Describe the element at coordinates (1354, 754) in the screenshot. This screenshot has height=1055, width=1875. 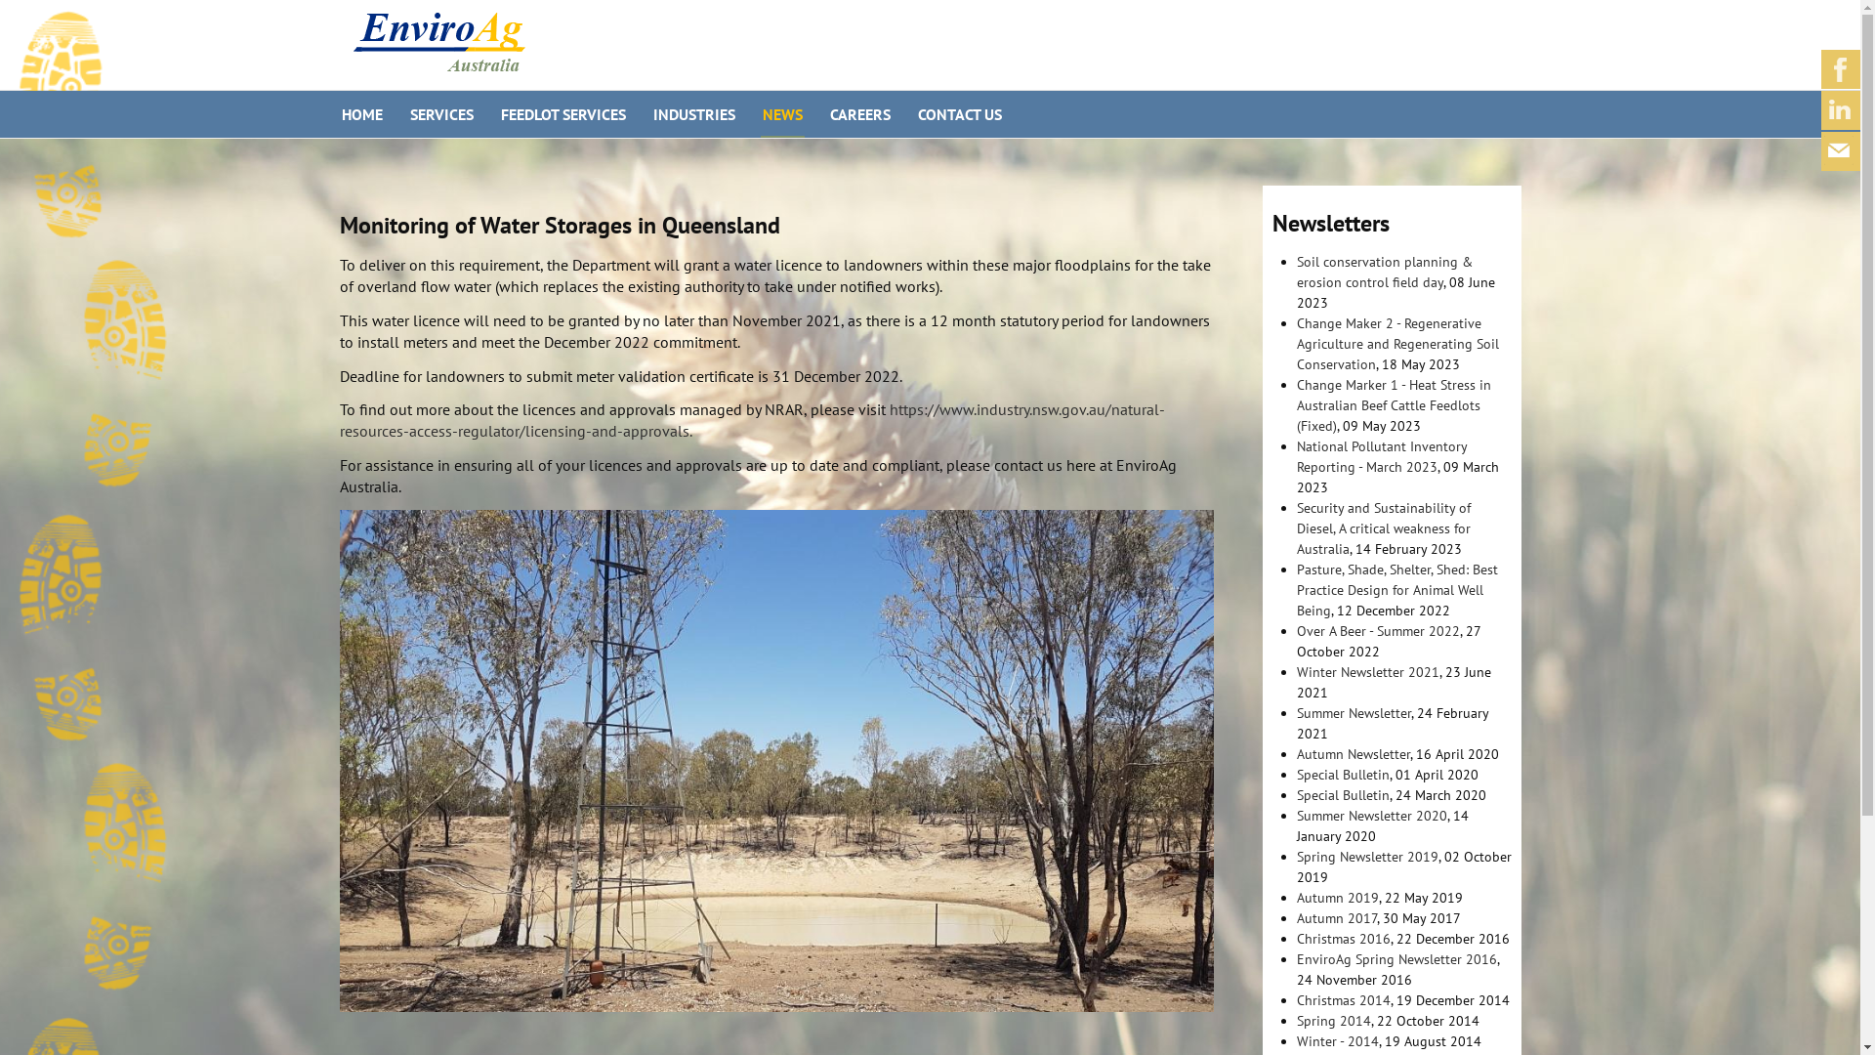
I see `Autumn Newsletter` at that location.